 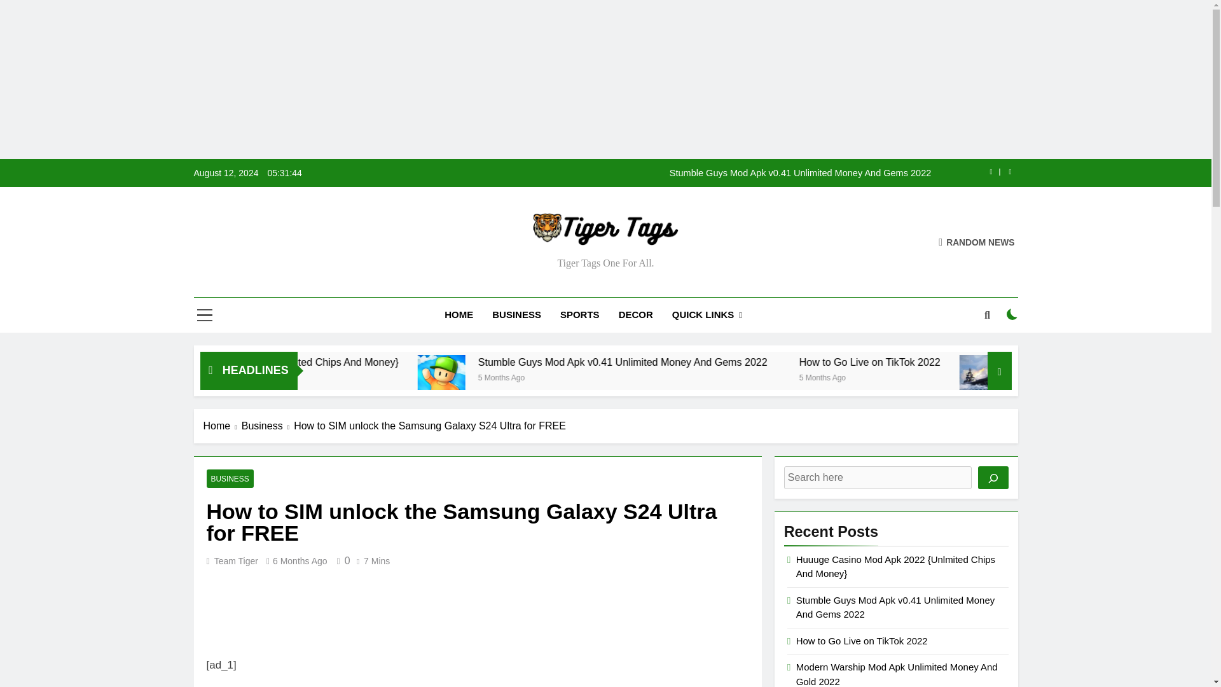 What do you see at coordinates (686, 172) in the screenshot?
I see `Stumble Guys Mod Apk v0.41 Unlimited Money And Gems 2022` at bounding box center [686, 172].